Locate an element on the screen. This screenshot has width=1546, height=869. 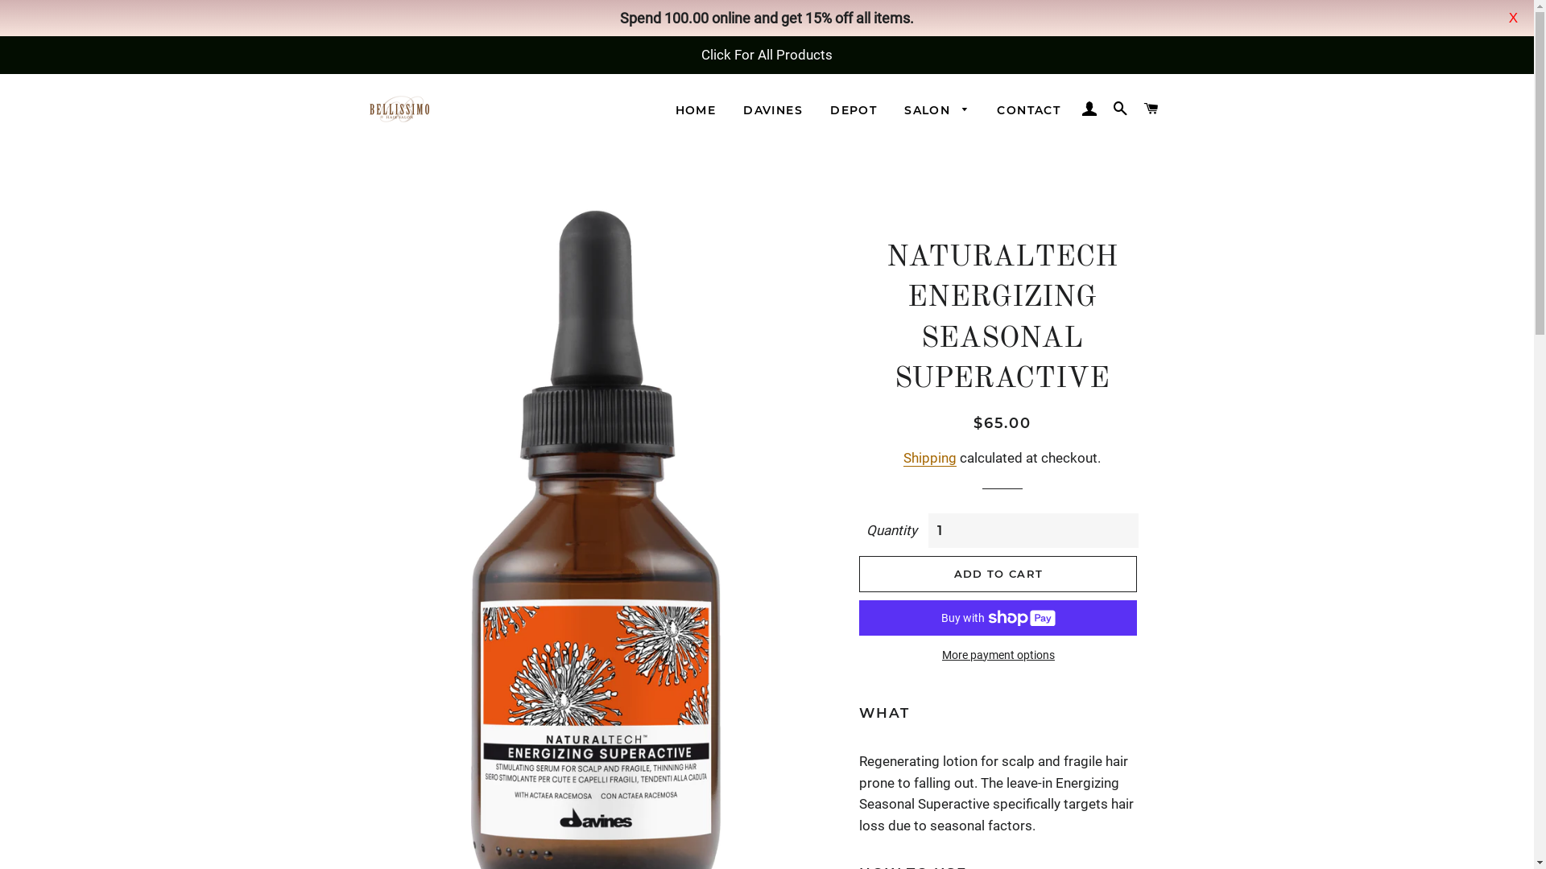
SEARCH is located at coordinates (1121, 109).